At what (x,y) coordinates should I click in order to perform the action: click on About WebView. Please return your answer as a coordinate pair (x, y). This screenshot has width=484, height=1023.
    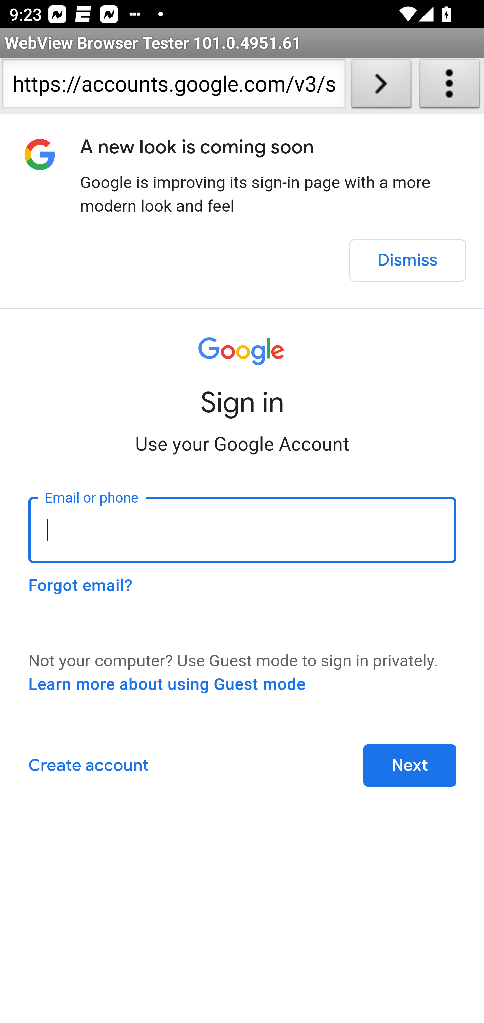
    Looking at the image, I should click on (450, 86).